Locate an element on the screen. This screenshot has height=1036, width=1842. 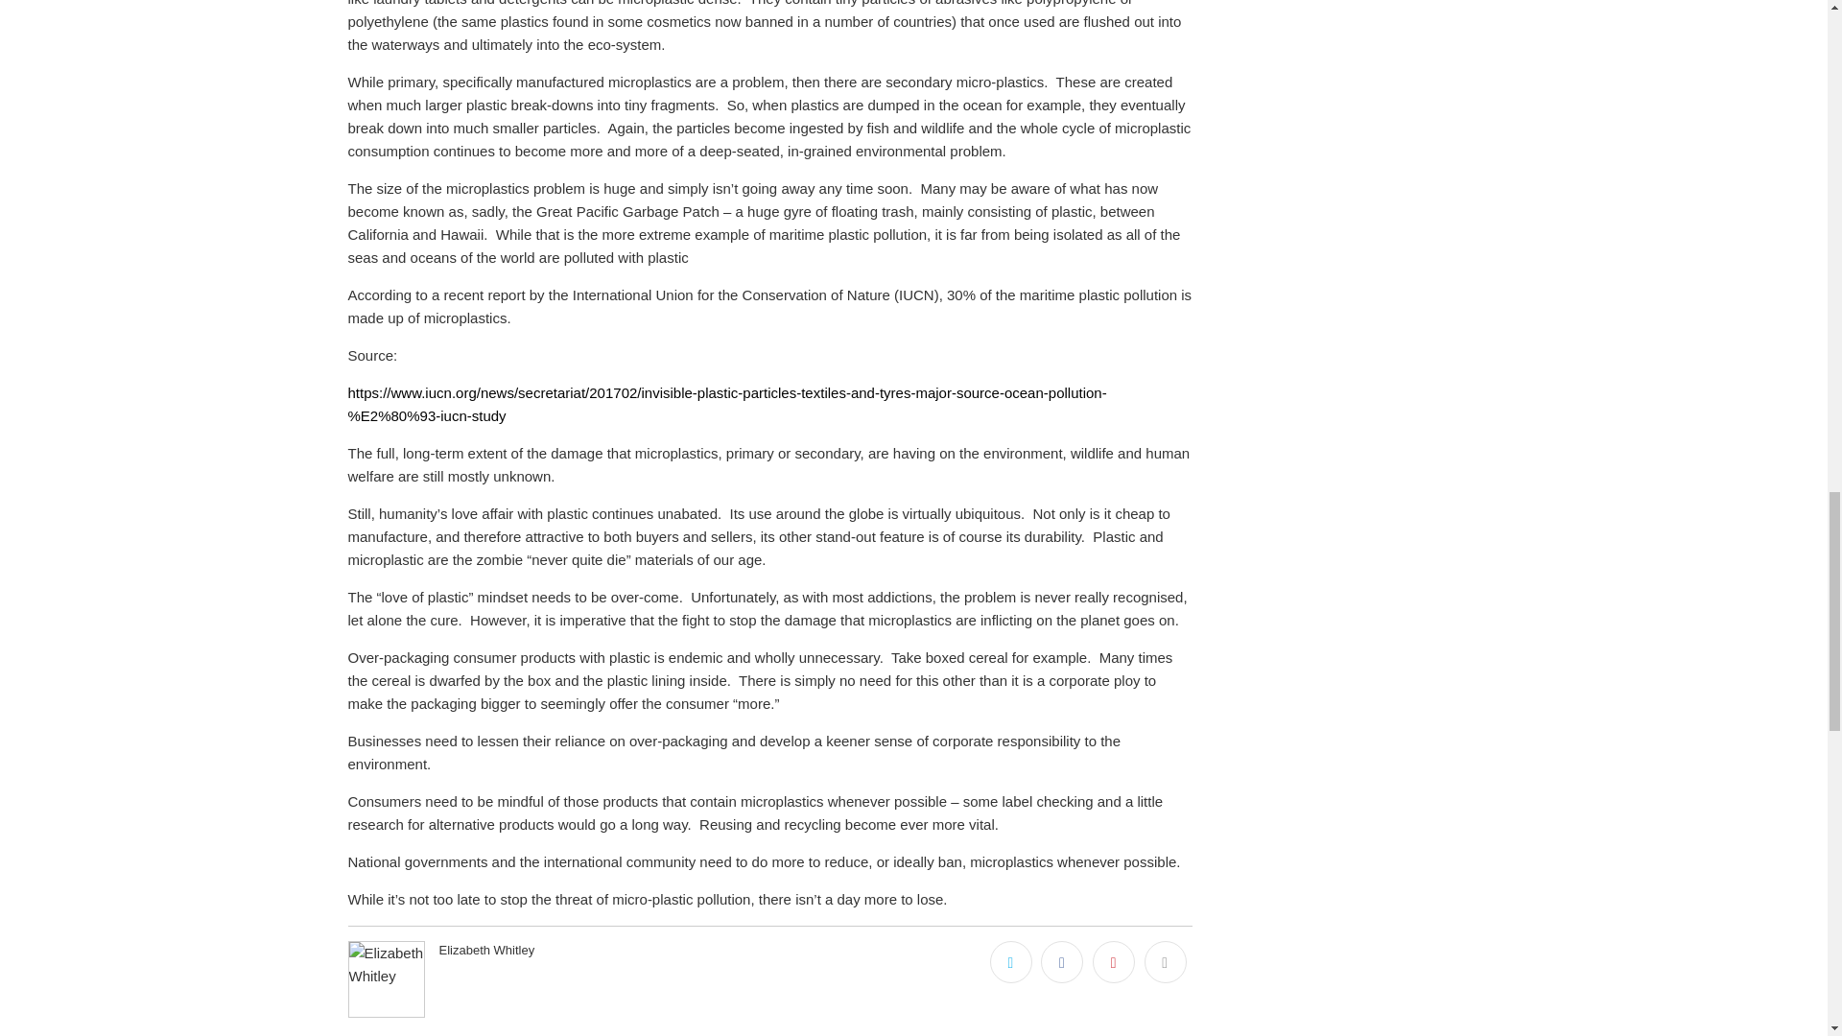
Email this to a friend is located at coordinates (1165, 961).